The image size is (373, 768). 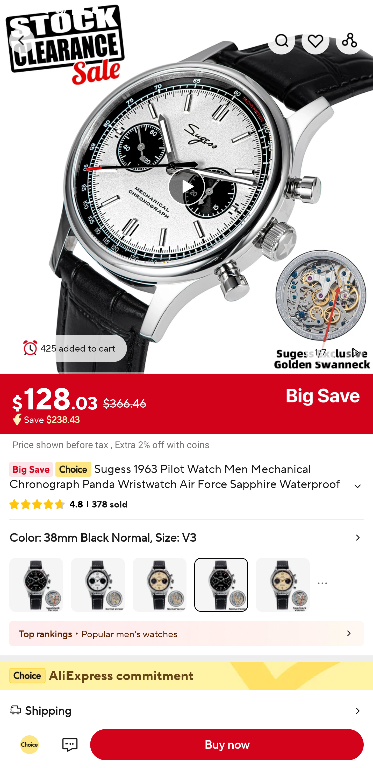 What do you see at coordinates (354, 352) in the screenshot?
I see `` at bounding box center [354, 352].